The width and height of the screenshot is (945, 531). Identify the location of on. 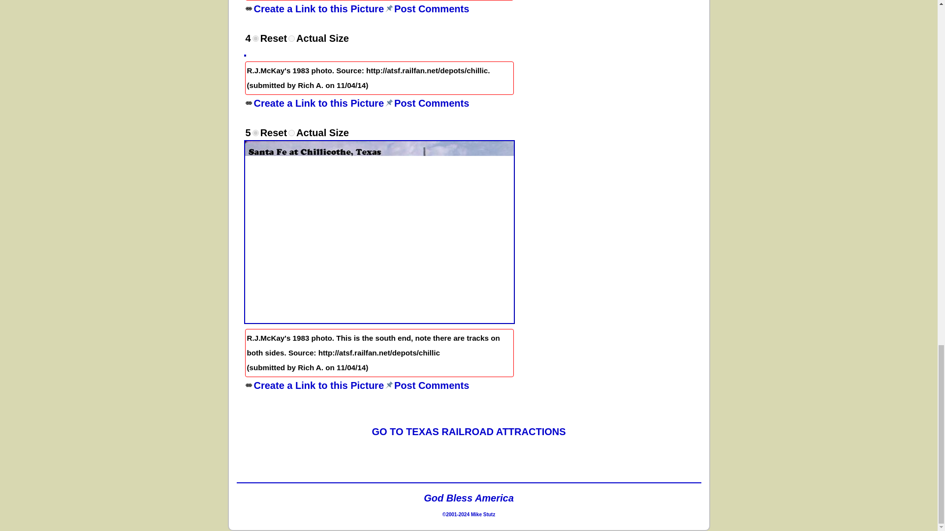
(291, 133).